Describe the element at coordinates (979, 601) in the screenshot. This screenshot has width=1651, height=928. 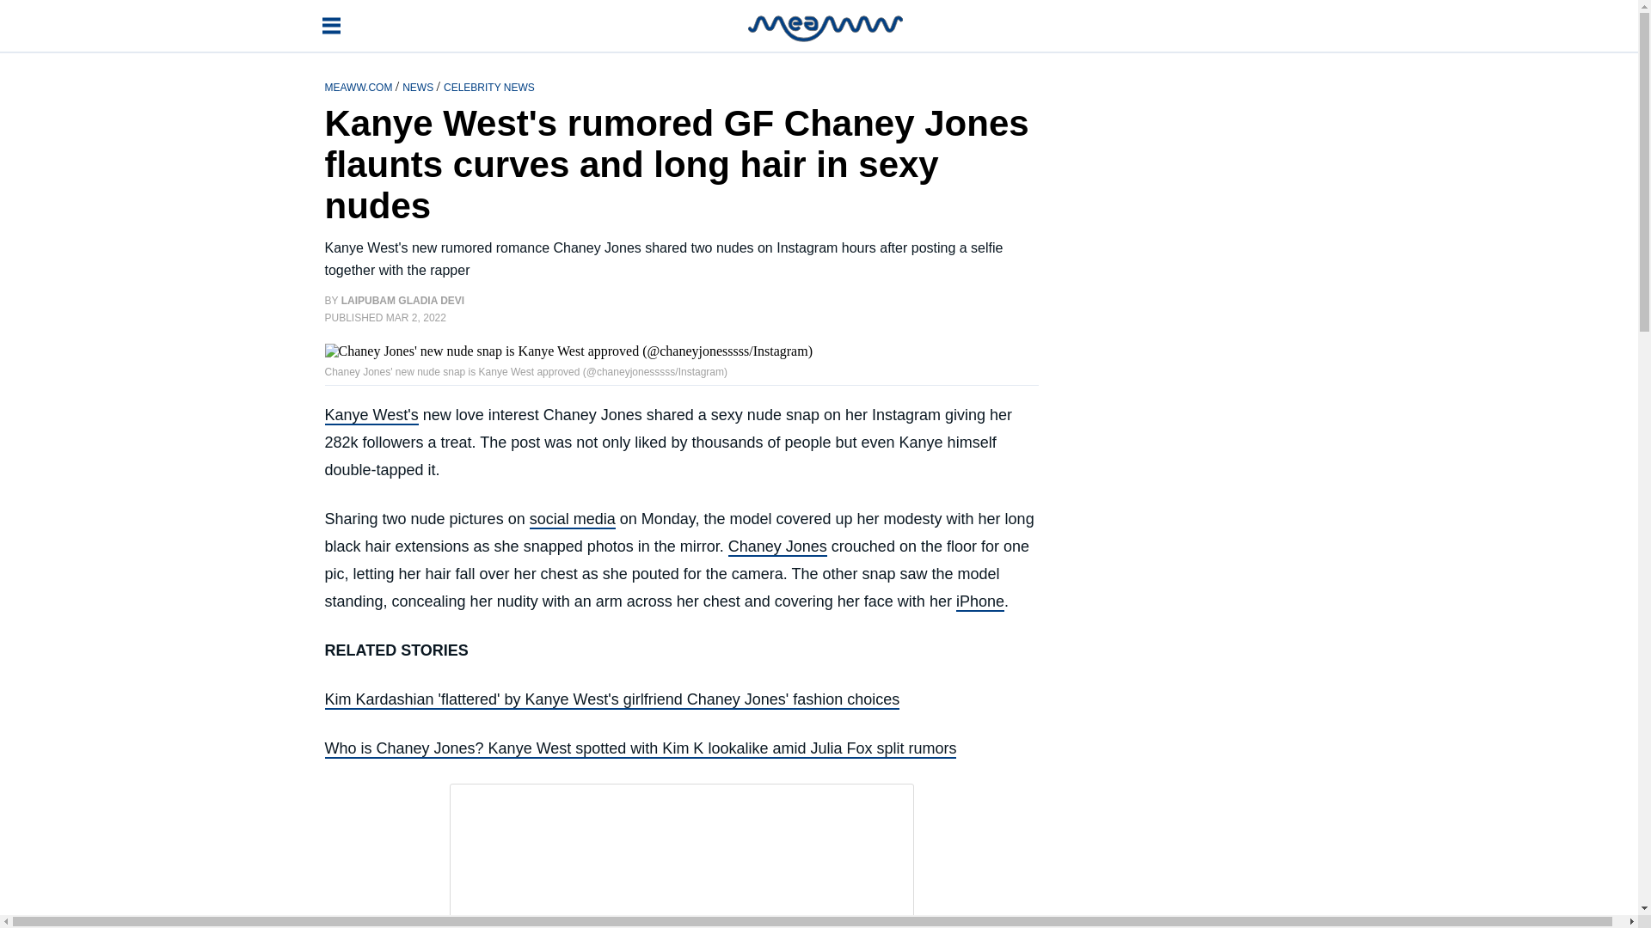
I see `iPhone` at that location.